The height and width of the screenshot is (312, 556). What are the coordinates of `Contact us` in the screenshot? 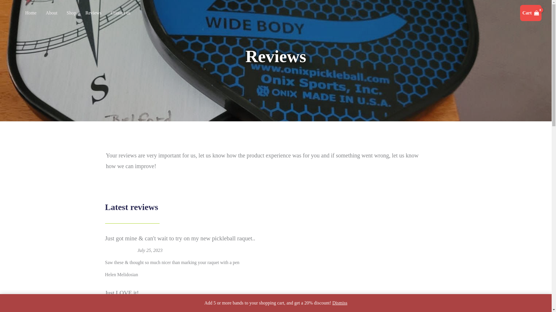 It's located at (120, 13).